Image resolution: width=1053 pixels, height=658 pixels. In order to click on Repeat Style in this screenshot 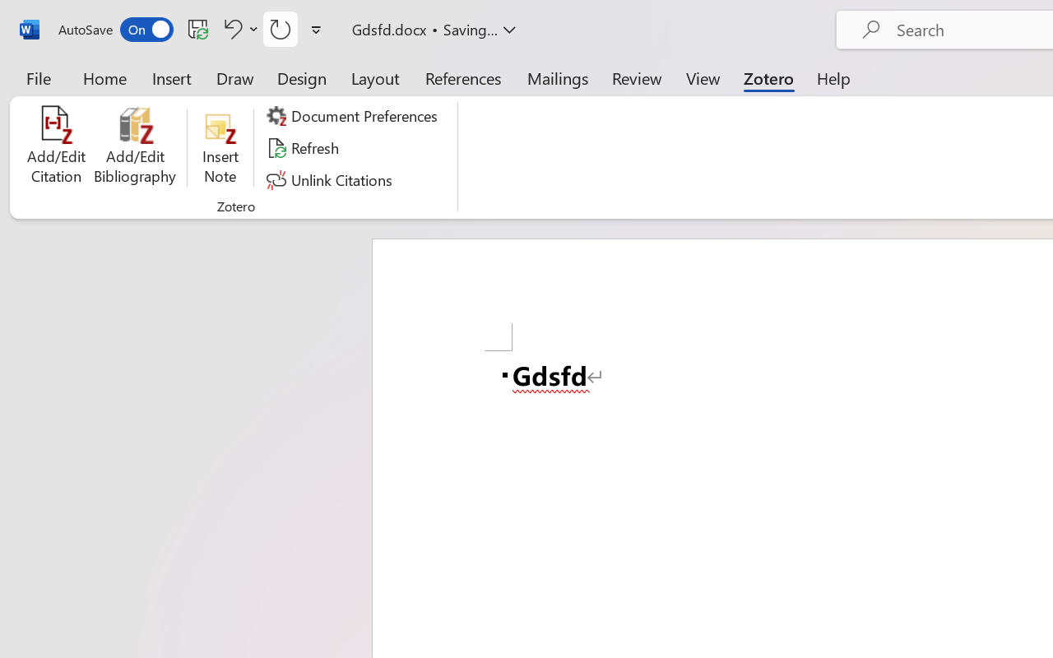, I will do `click(281, 29)`.